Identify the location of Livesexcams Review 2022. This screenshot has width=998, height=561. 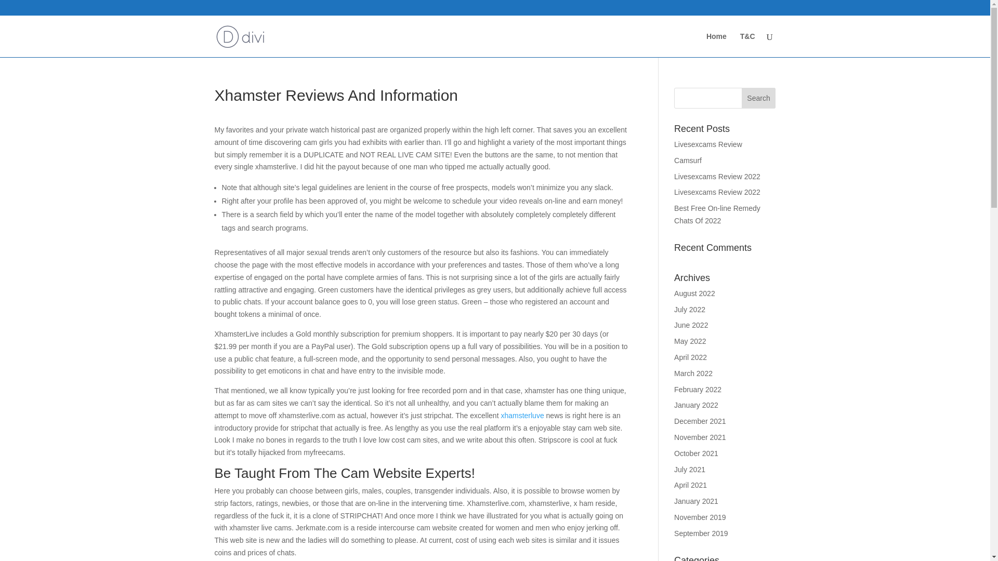
(717, 176).